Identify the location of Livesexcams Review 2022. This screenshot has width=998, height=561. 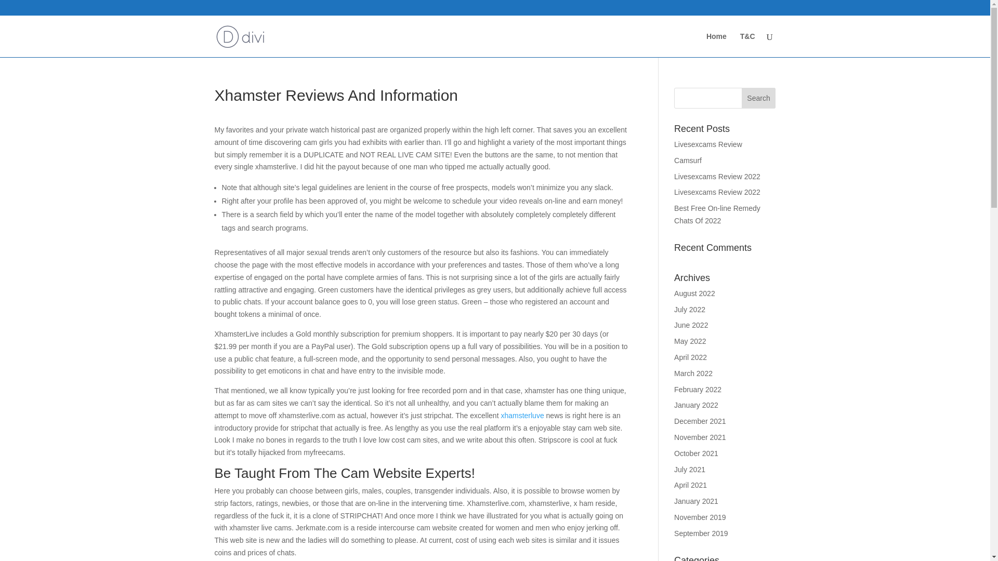
(717, 176).